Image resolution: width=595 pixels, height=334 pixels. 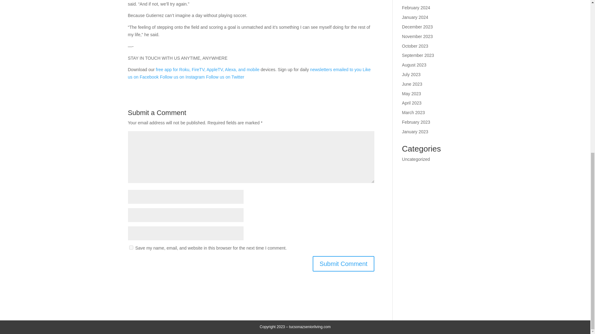 I want to click on August 2023, so click(x=414, y=65).